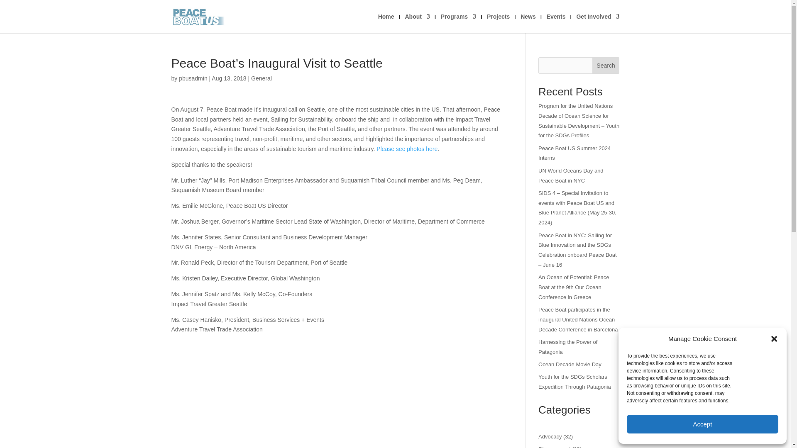  What do you see at coordinates (702, 424) in the screenshot?
I see `Accept` at bounding box center [702, 424].